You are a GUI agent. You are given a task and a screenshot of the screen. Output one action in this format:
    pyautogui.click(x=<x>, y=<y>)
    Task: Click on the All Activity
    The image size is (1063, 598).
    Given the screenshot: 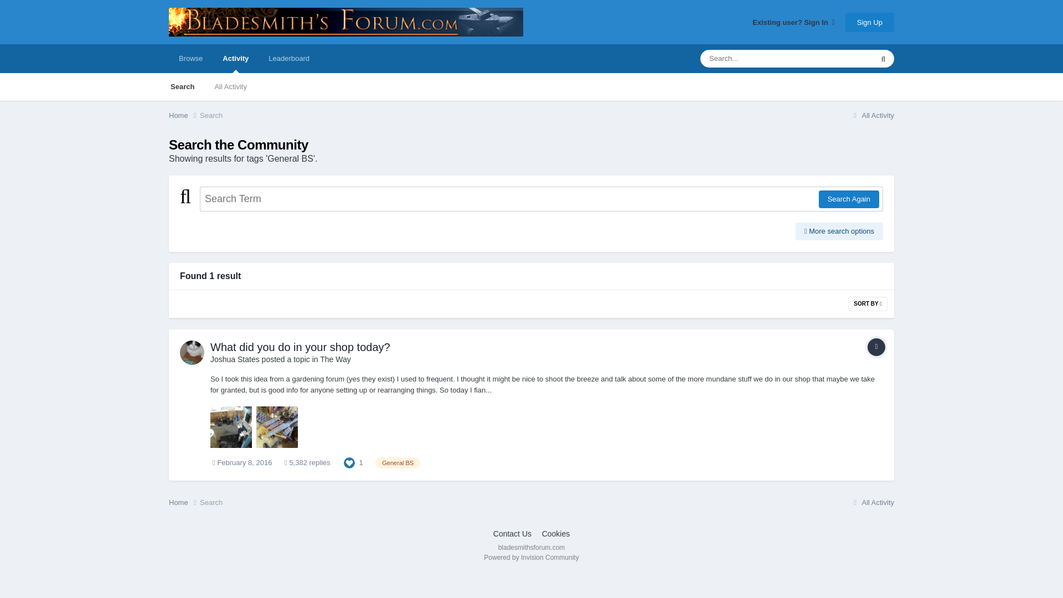 What is the action you would take?
    pyautogui.click(x=230, y=86)
    